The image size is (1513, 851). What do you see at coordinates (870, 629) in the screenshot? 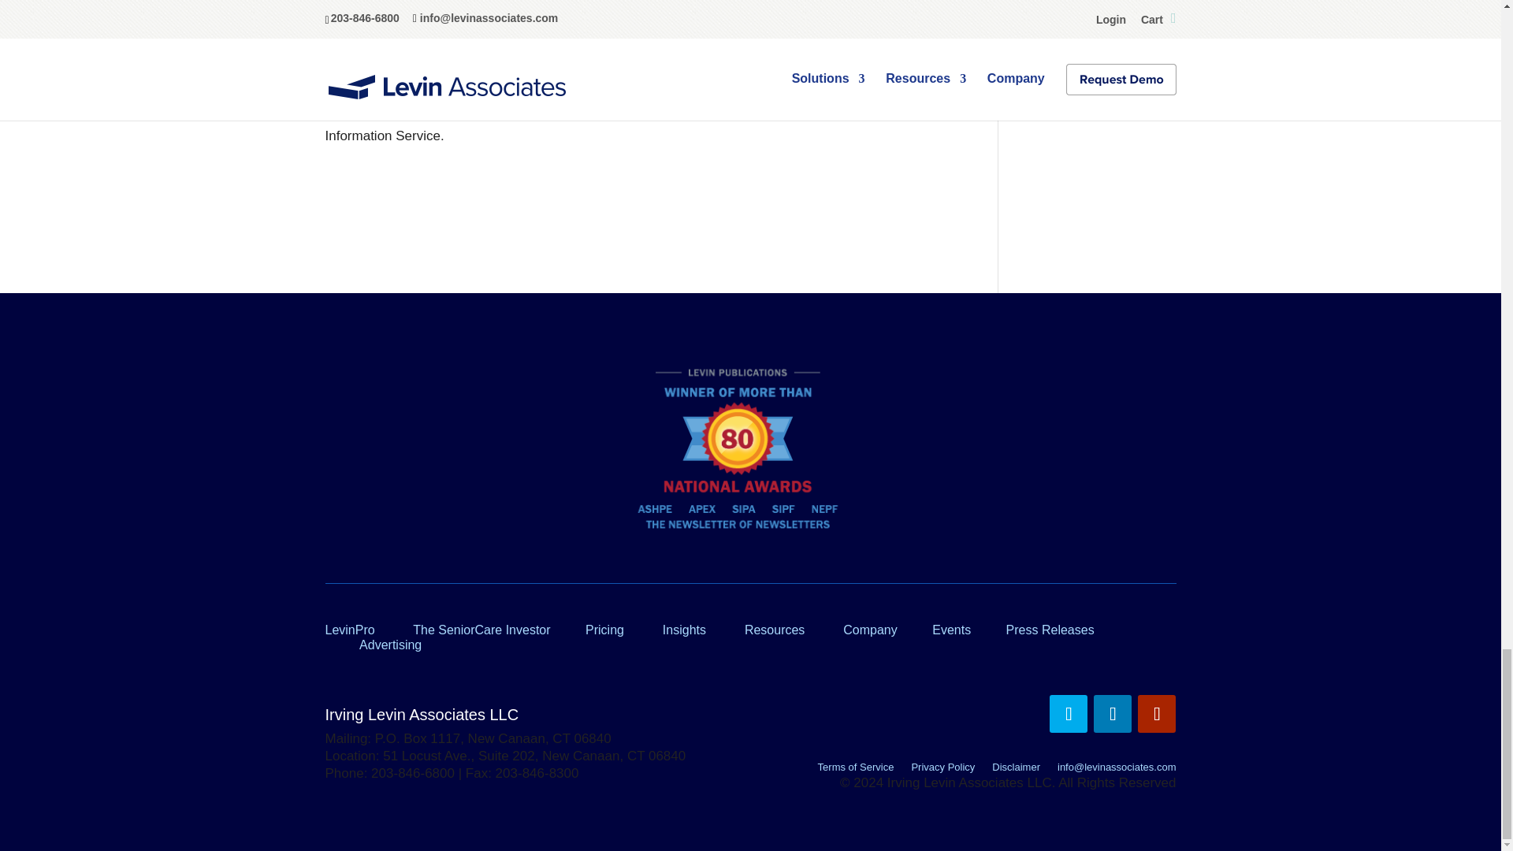
I see `Company` at bounding box center [870, 629].